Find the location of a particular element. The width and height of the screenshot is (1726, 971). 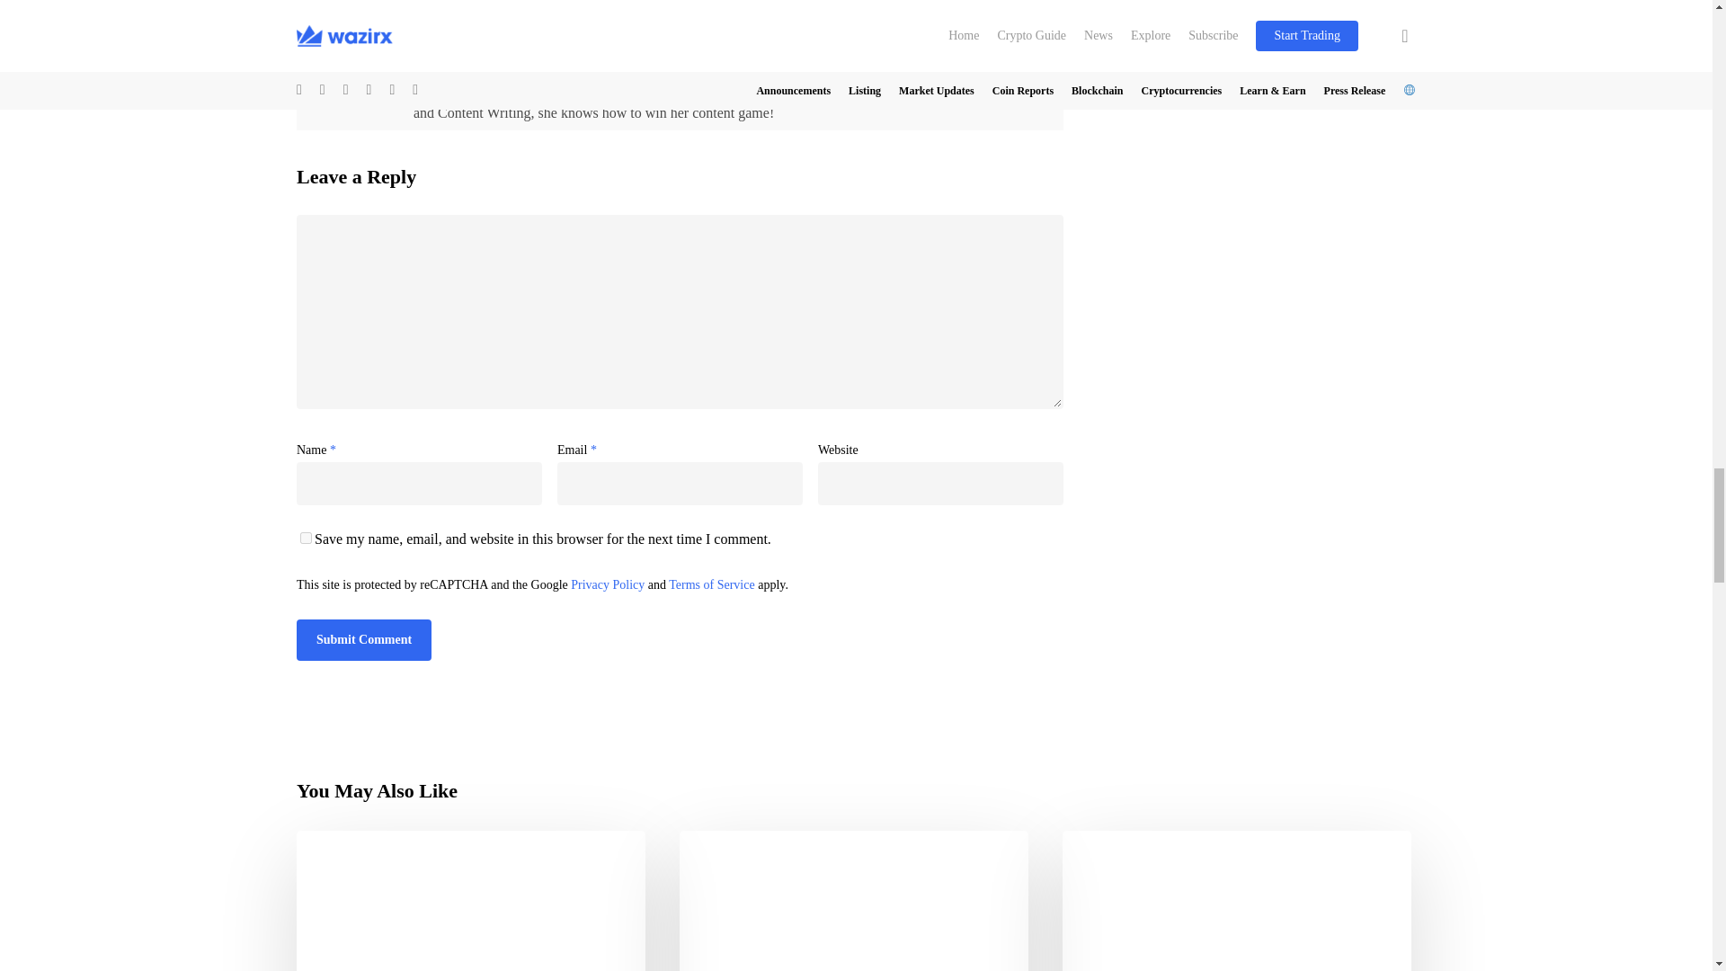

yes is located at coordinates (306, 538).